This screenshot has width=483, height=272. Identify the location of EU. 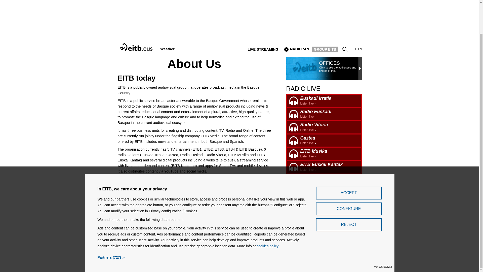
(296, 49).